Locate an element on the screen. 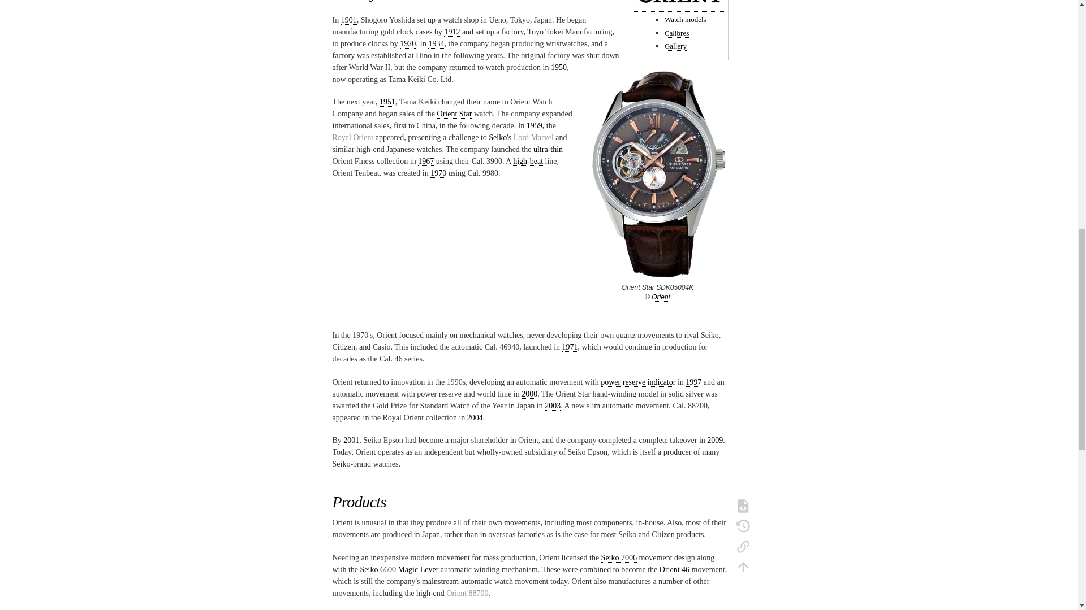 This screenshot has width=1086, height=610. 1901 is located at coordinates (348, 20).